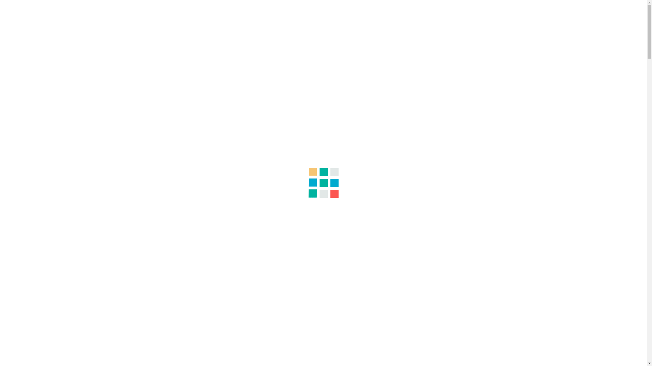 This screenshot has width=652, height=366. What do you see at coordinates (181, 8) in the screenshot?
I see `Kontakt` at bounding box center [181, 8].